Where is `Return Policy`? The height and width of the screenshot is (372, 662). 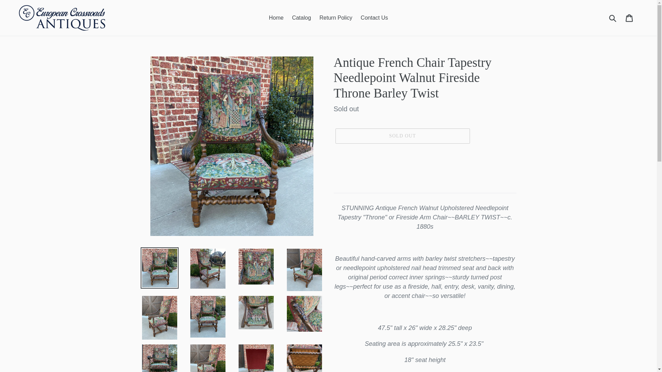
Return Policy is located at coordinates (335, 18).